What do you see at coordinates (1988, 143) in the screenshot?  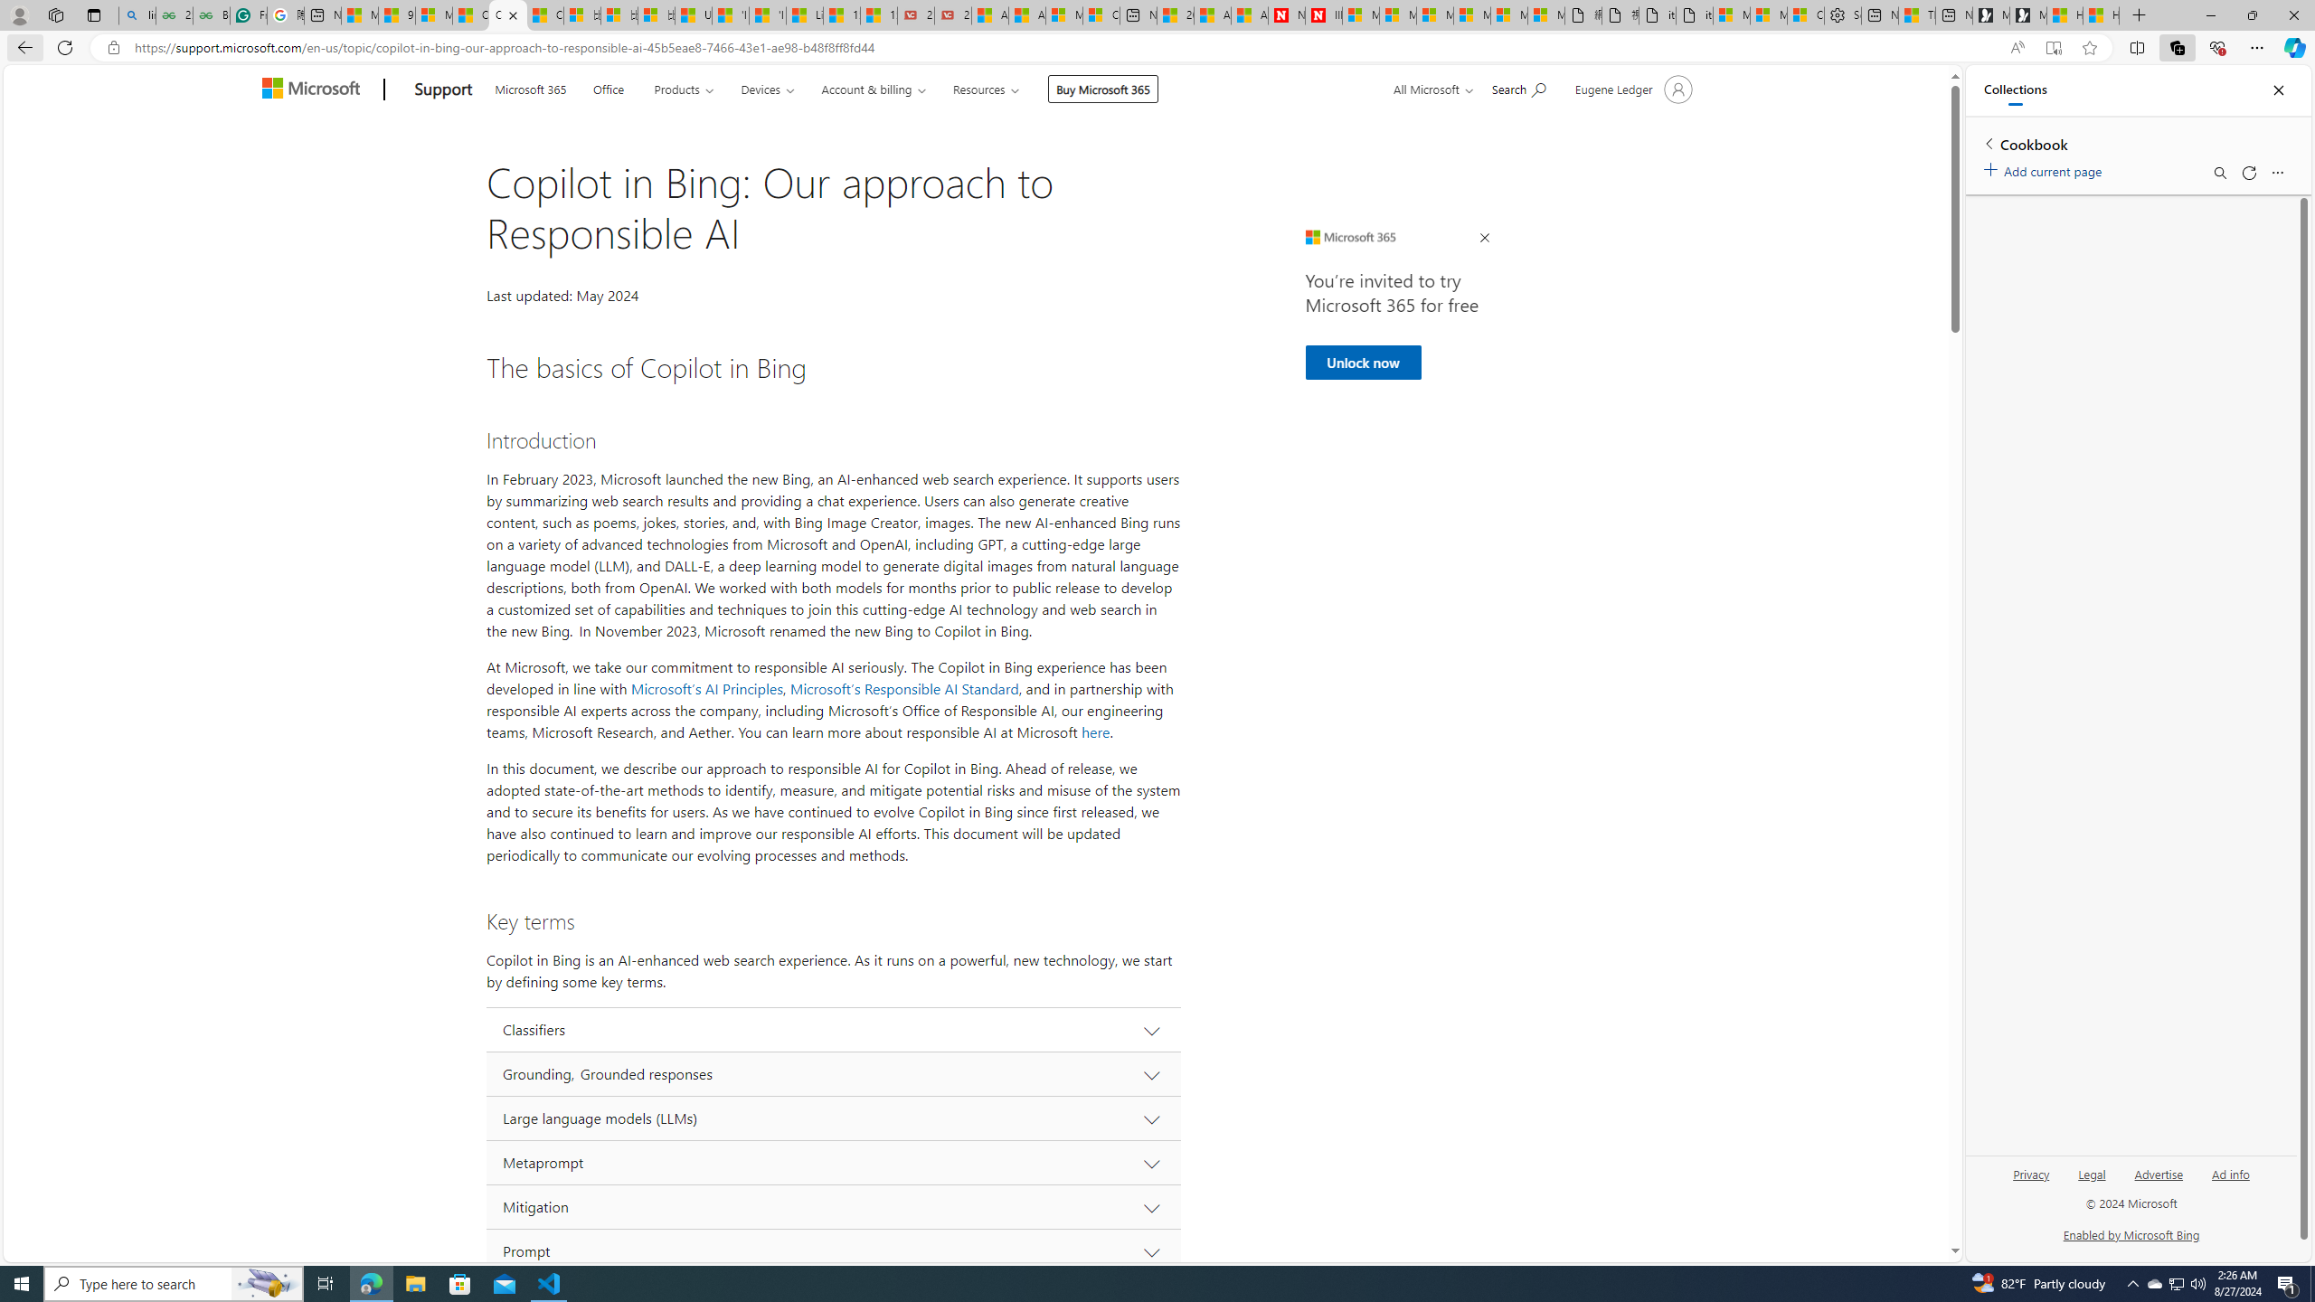 I see `Back to list of collections` at bounding box center [1988, 143].